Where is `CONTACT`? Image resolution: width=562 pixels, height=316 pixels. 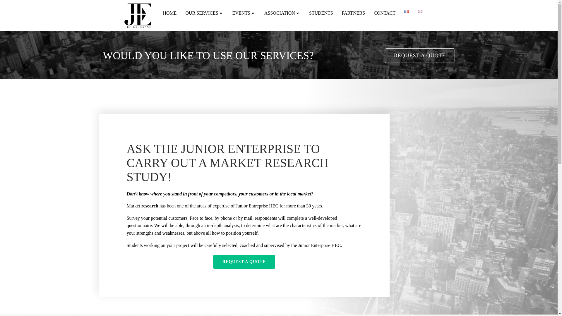
CONTACT is located at coordinates (385, 13).